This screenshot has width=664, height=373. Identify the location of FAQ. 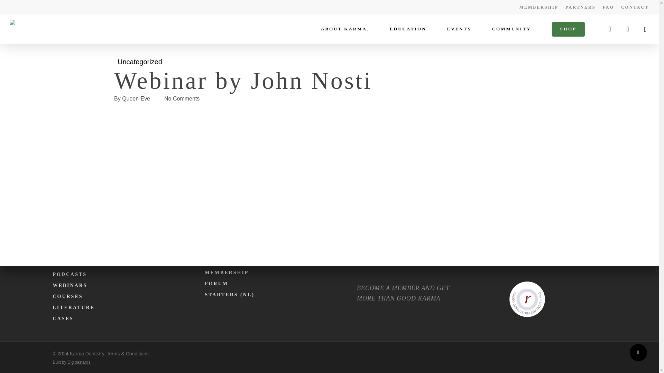
(608, 7).